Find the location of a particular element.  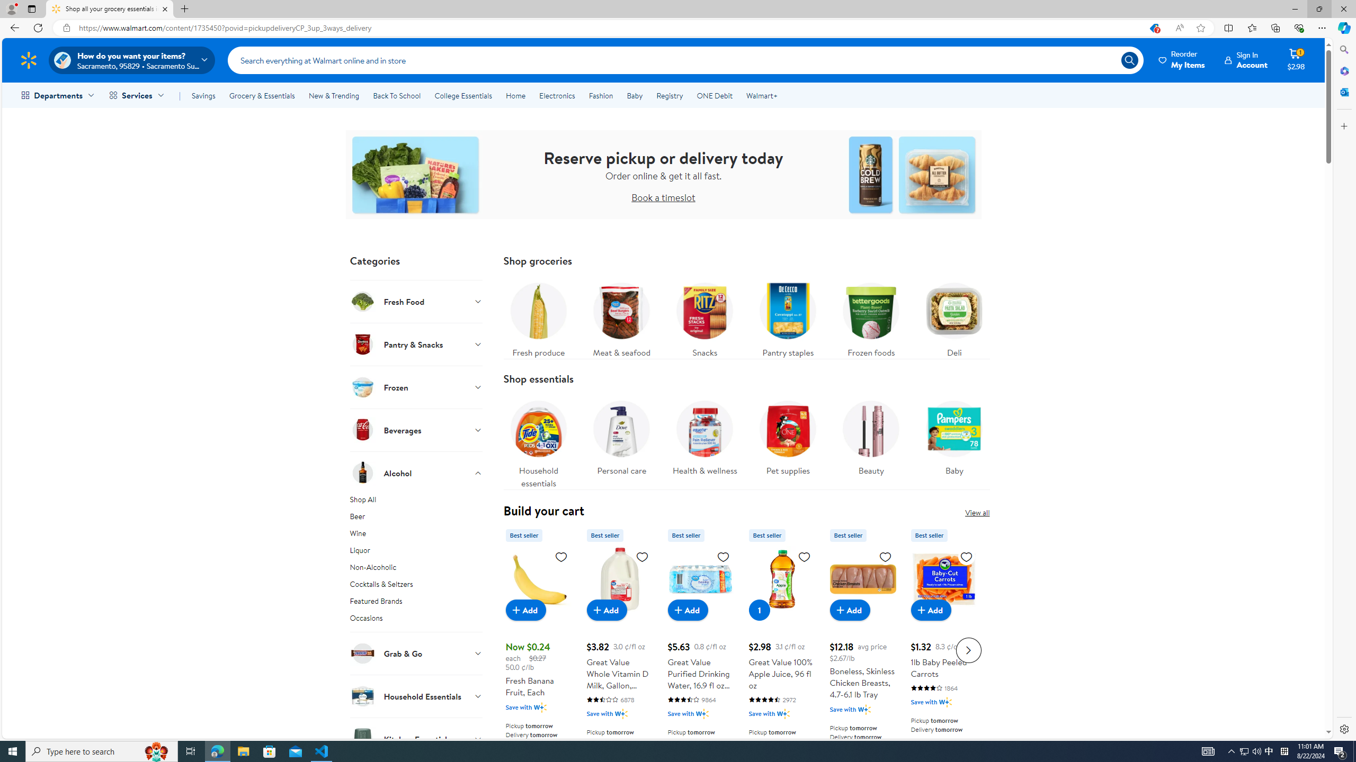

1lb Baby Peeled Carrots is located at coordinates (943, 649).